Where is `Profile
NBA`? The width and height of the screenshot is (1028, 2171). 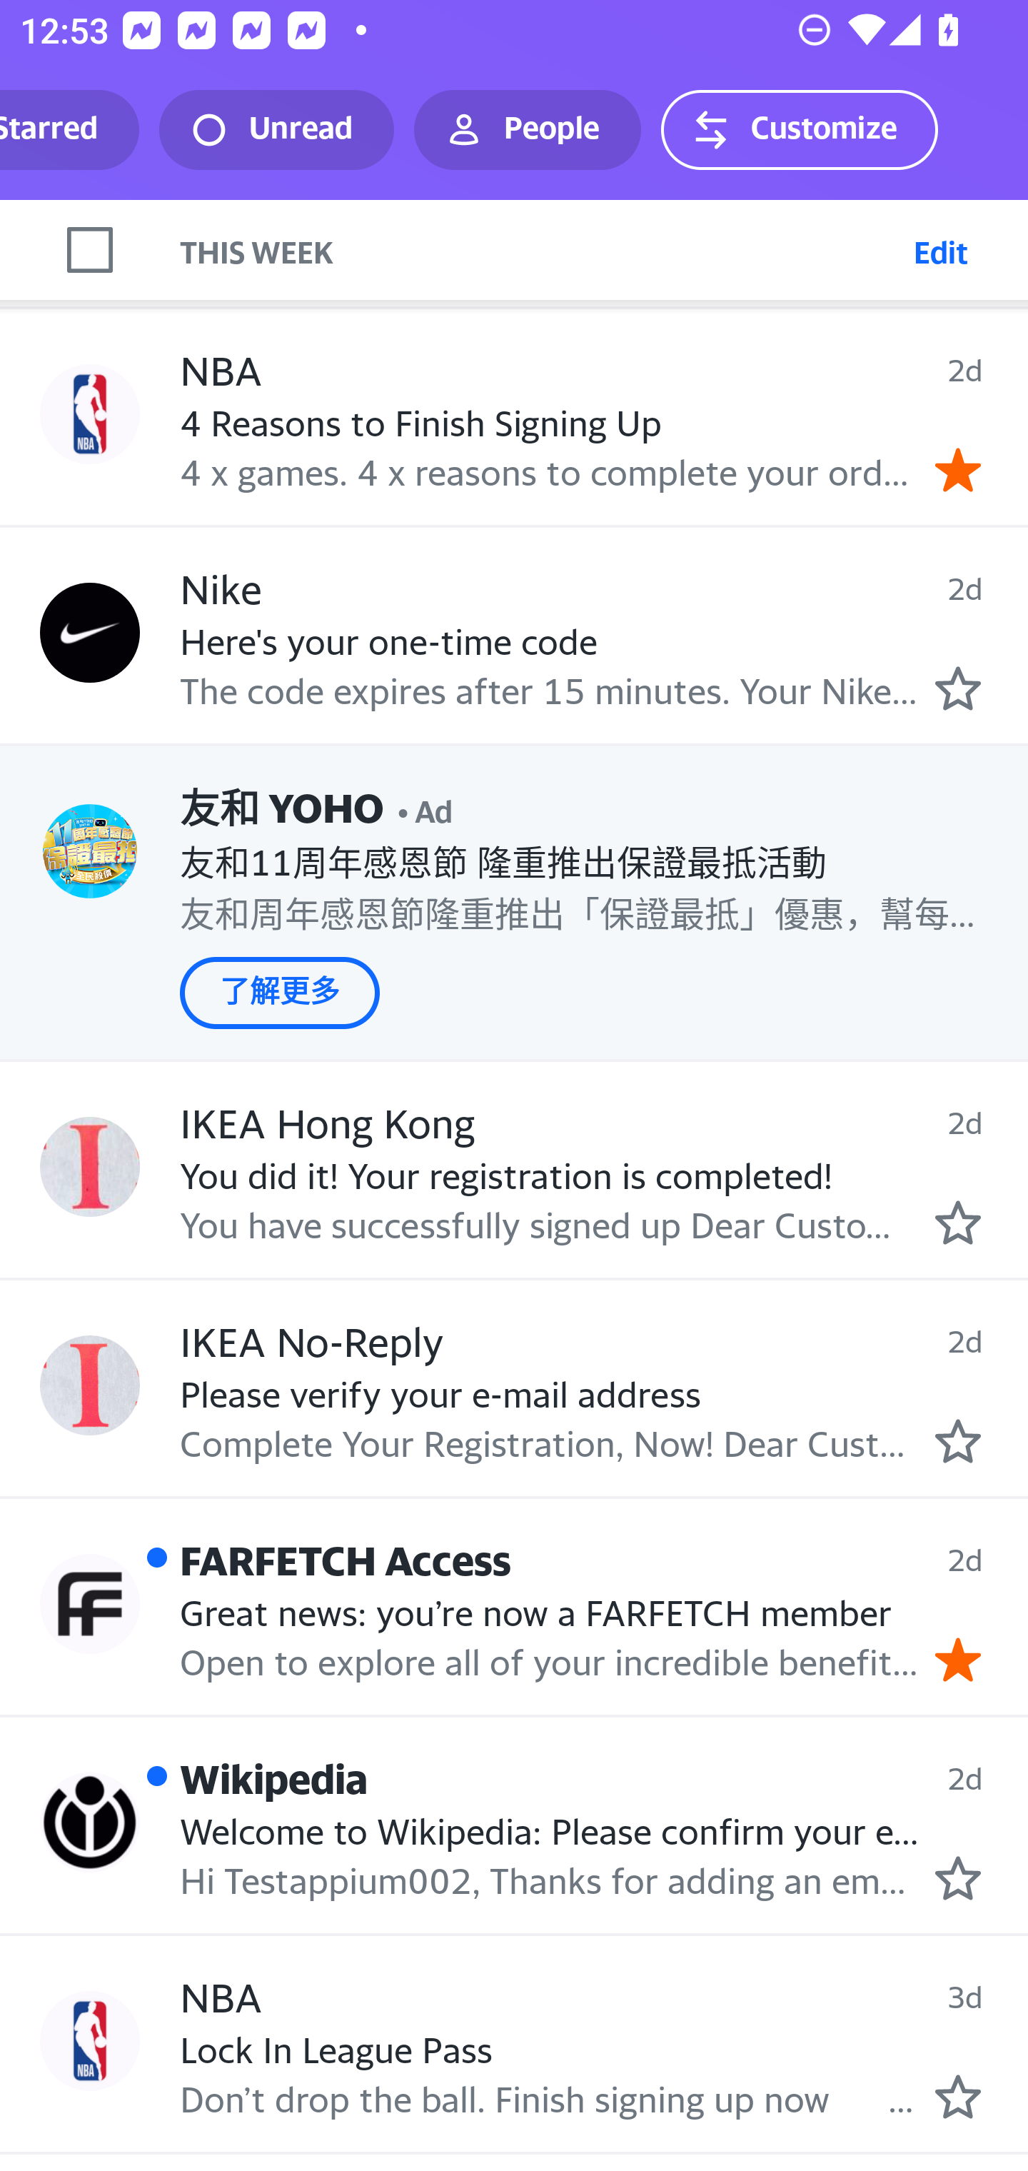 Profile
NBA is located at coordinates (90, 414).